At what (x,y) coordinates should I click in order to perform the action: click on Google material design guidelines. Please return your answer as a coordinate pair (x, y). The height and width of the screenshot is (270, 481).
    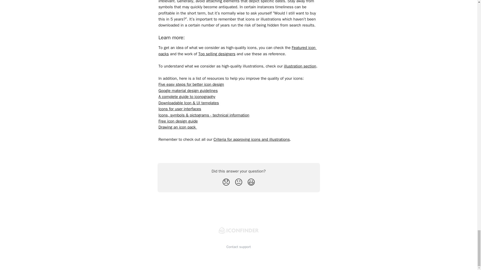
    Looking at the image, I should click on (188, 90).